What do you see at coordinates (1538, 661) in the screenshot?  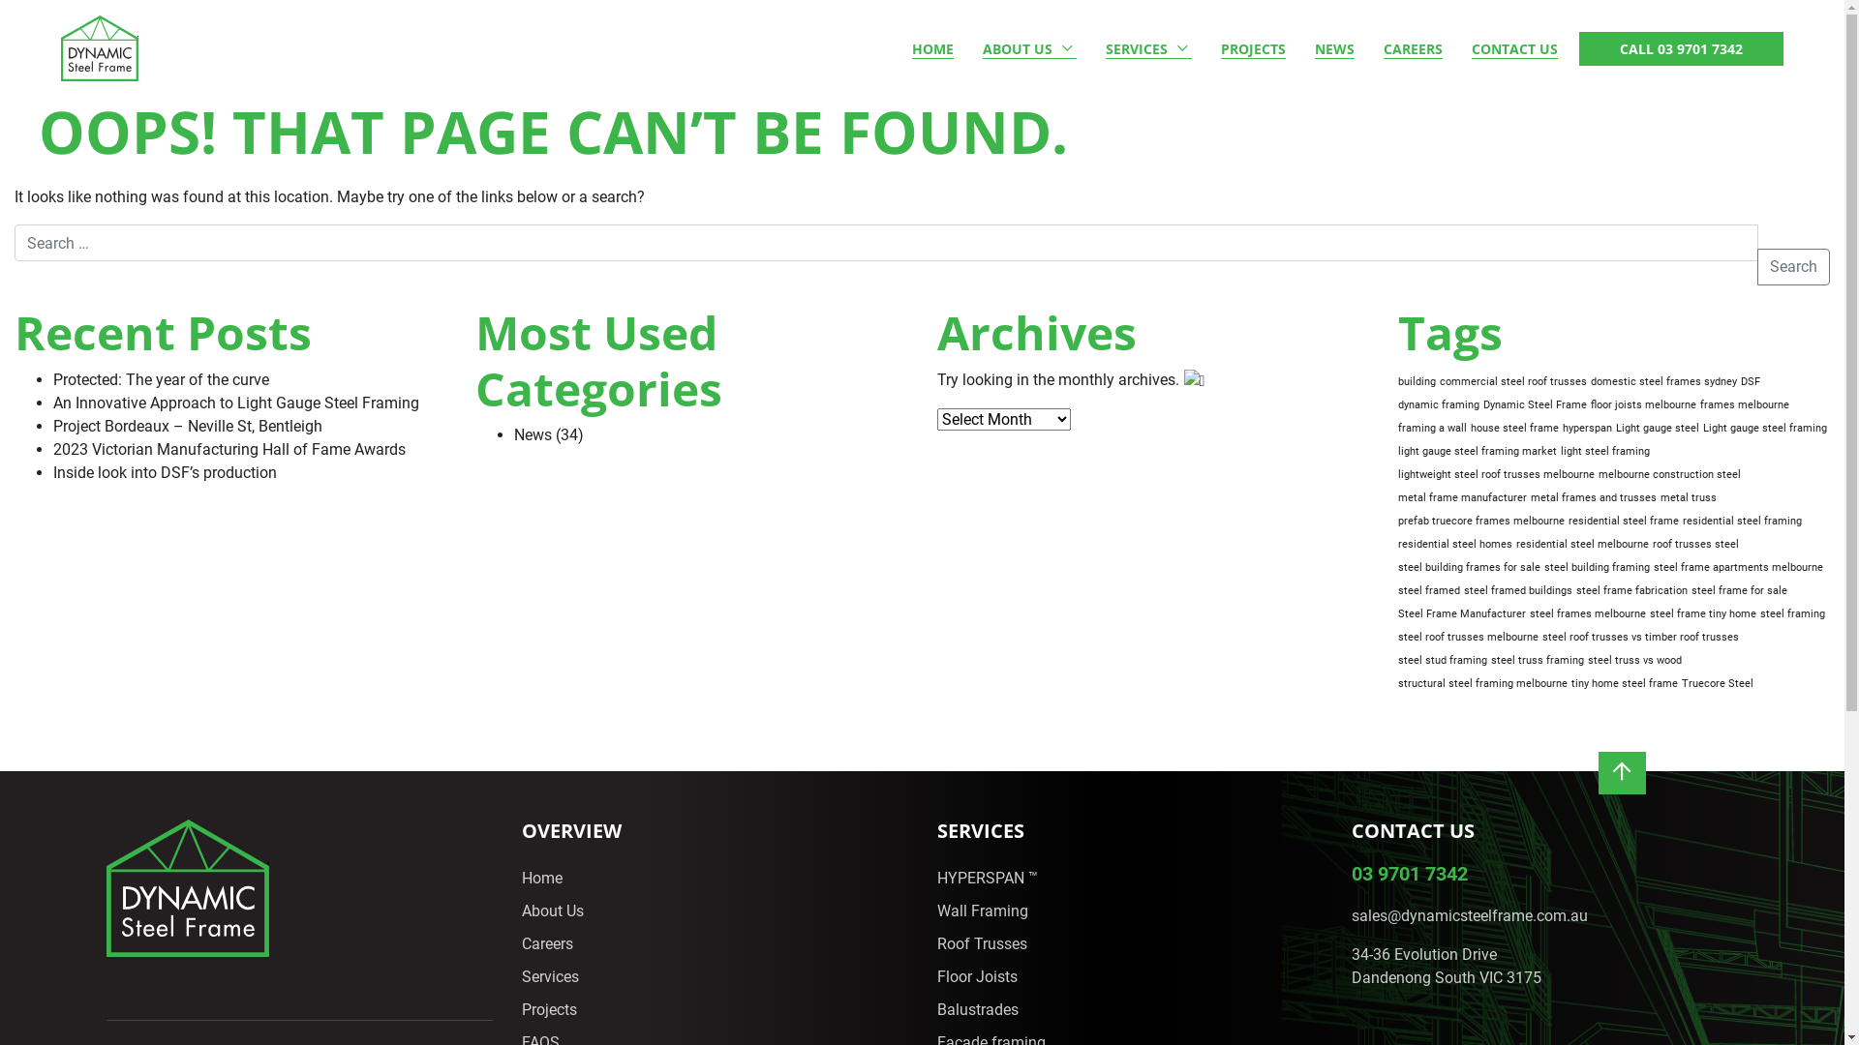 I see `steel truss framing` at bounding box center [1538, 661].